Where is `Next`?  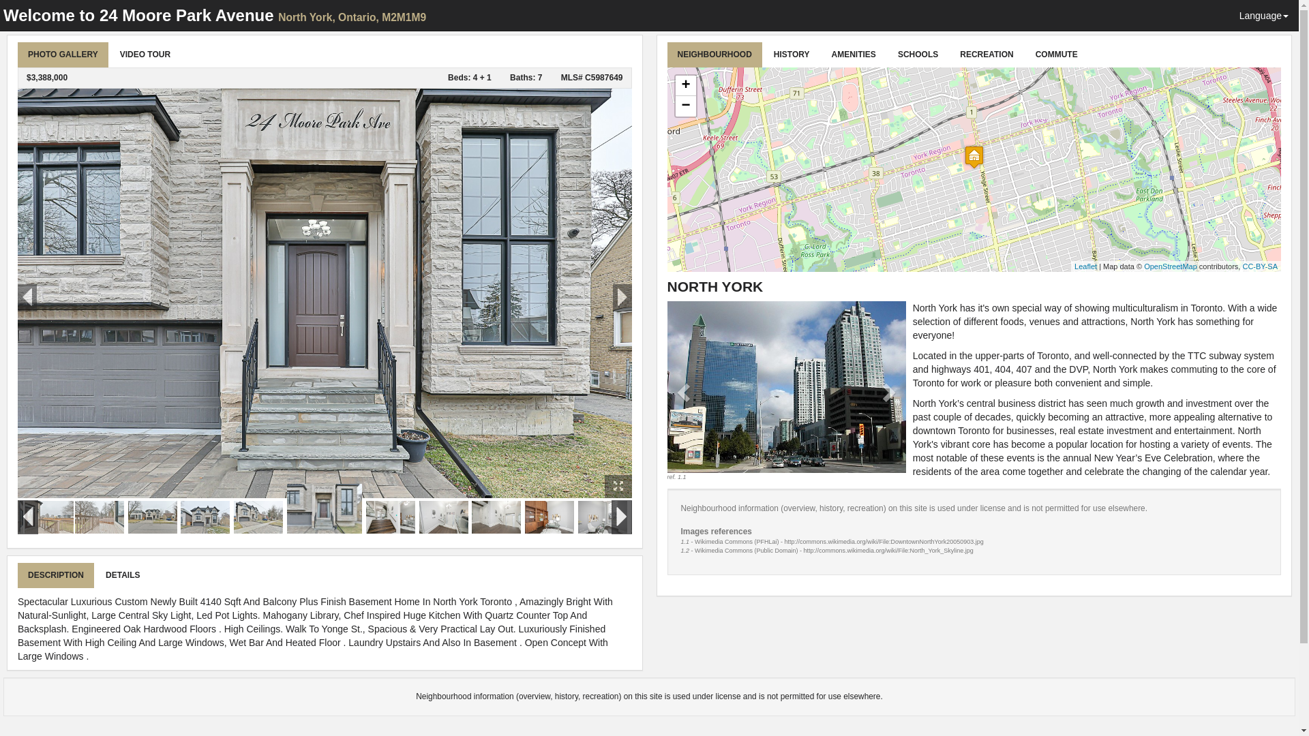 Next is located at coordinates (888, 391).